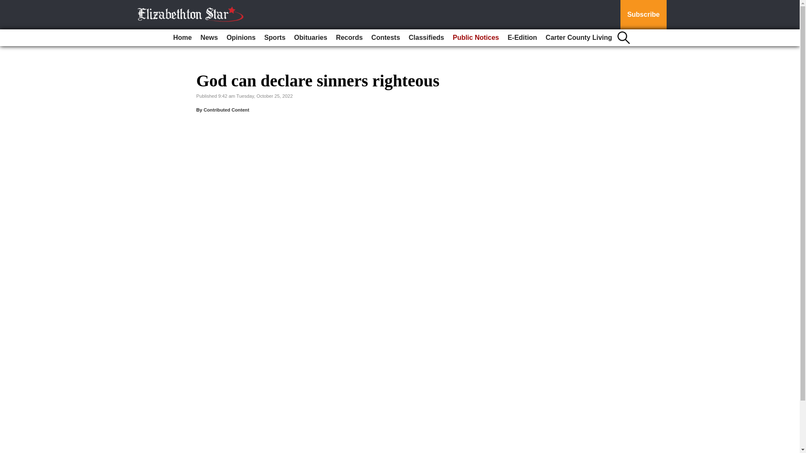 This screenshot has width=806, height=453. What do you see at coordinates (579, 38) in the screenshot?
I see `Carter County Living` at bounding box center [579, 38].